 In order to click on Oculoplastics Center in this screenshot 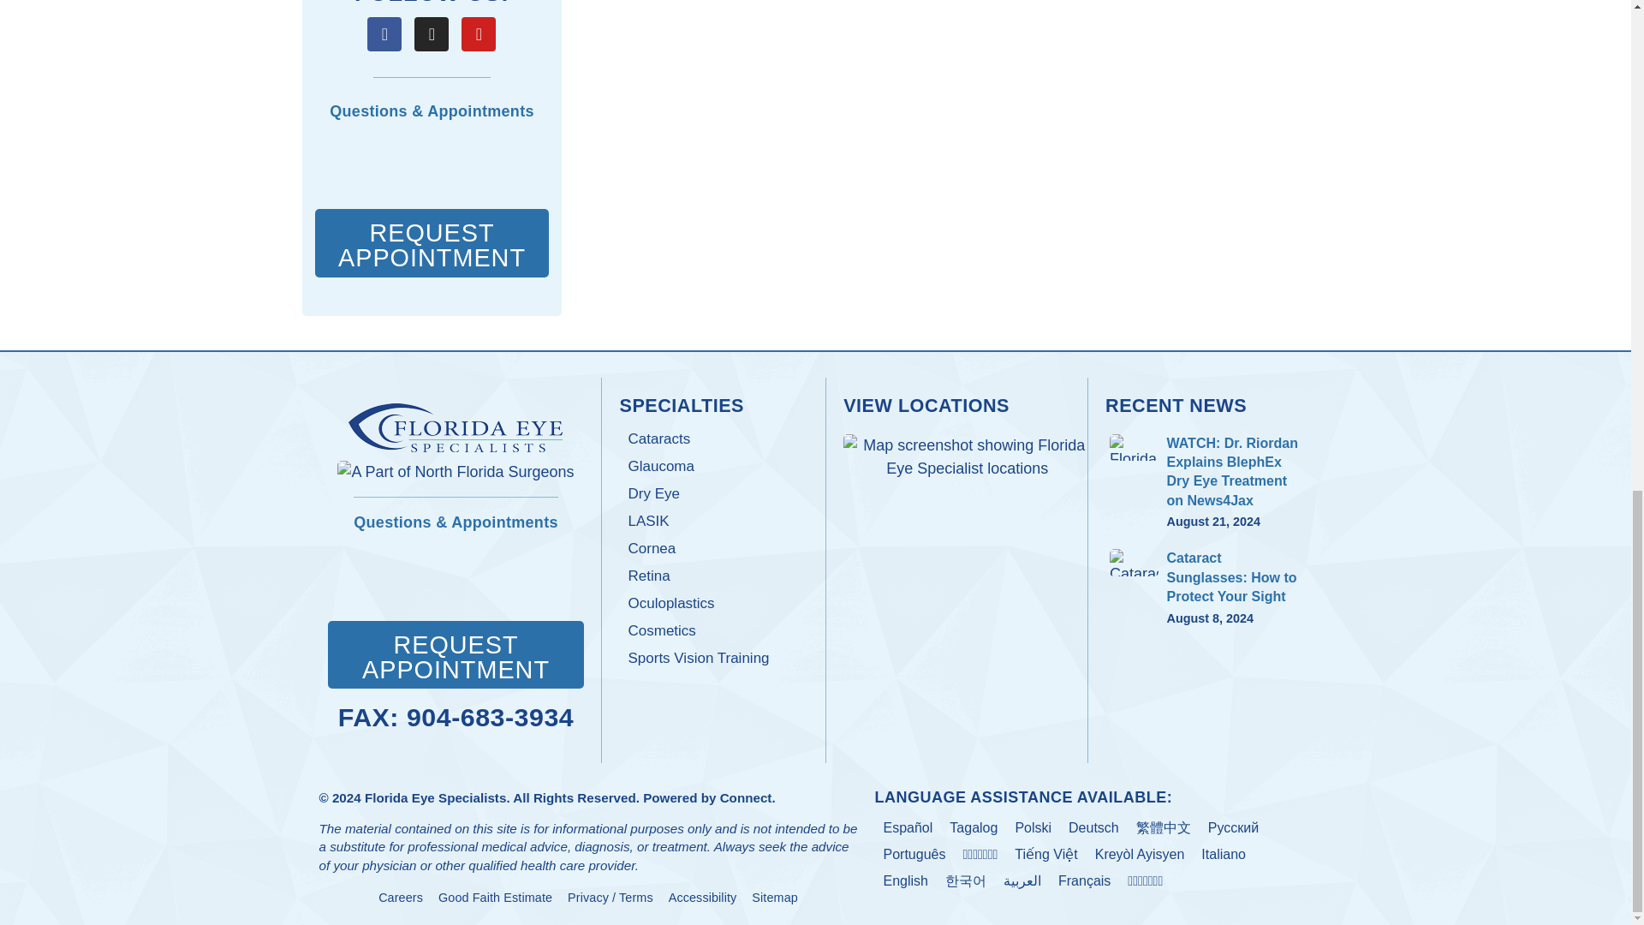, I will do `click(714, 604)`.